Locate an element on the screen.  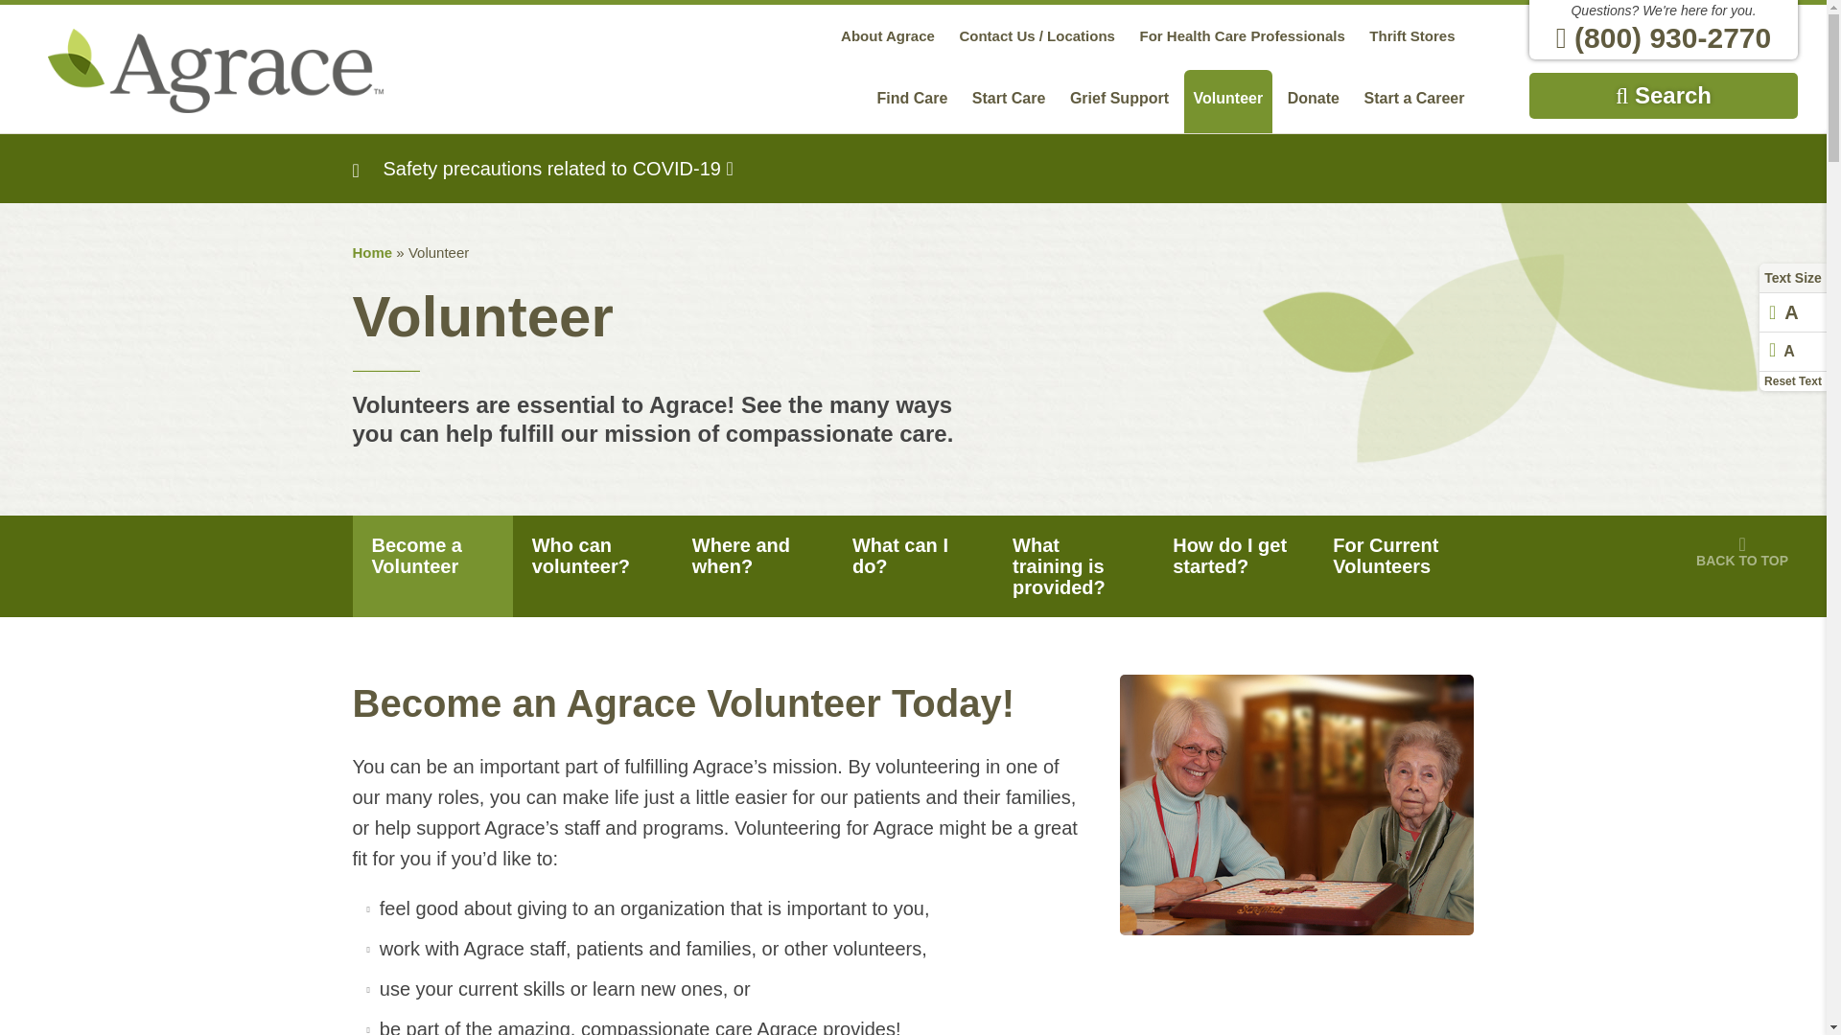
Grief Support is located at coordinates (1118, 102).